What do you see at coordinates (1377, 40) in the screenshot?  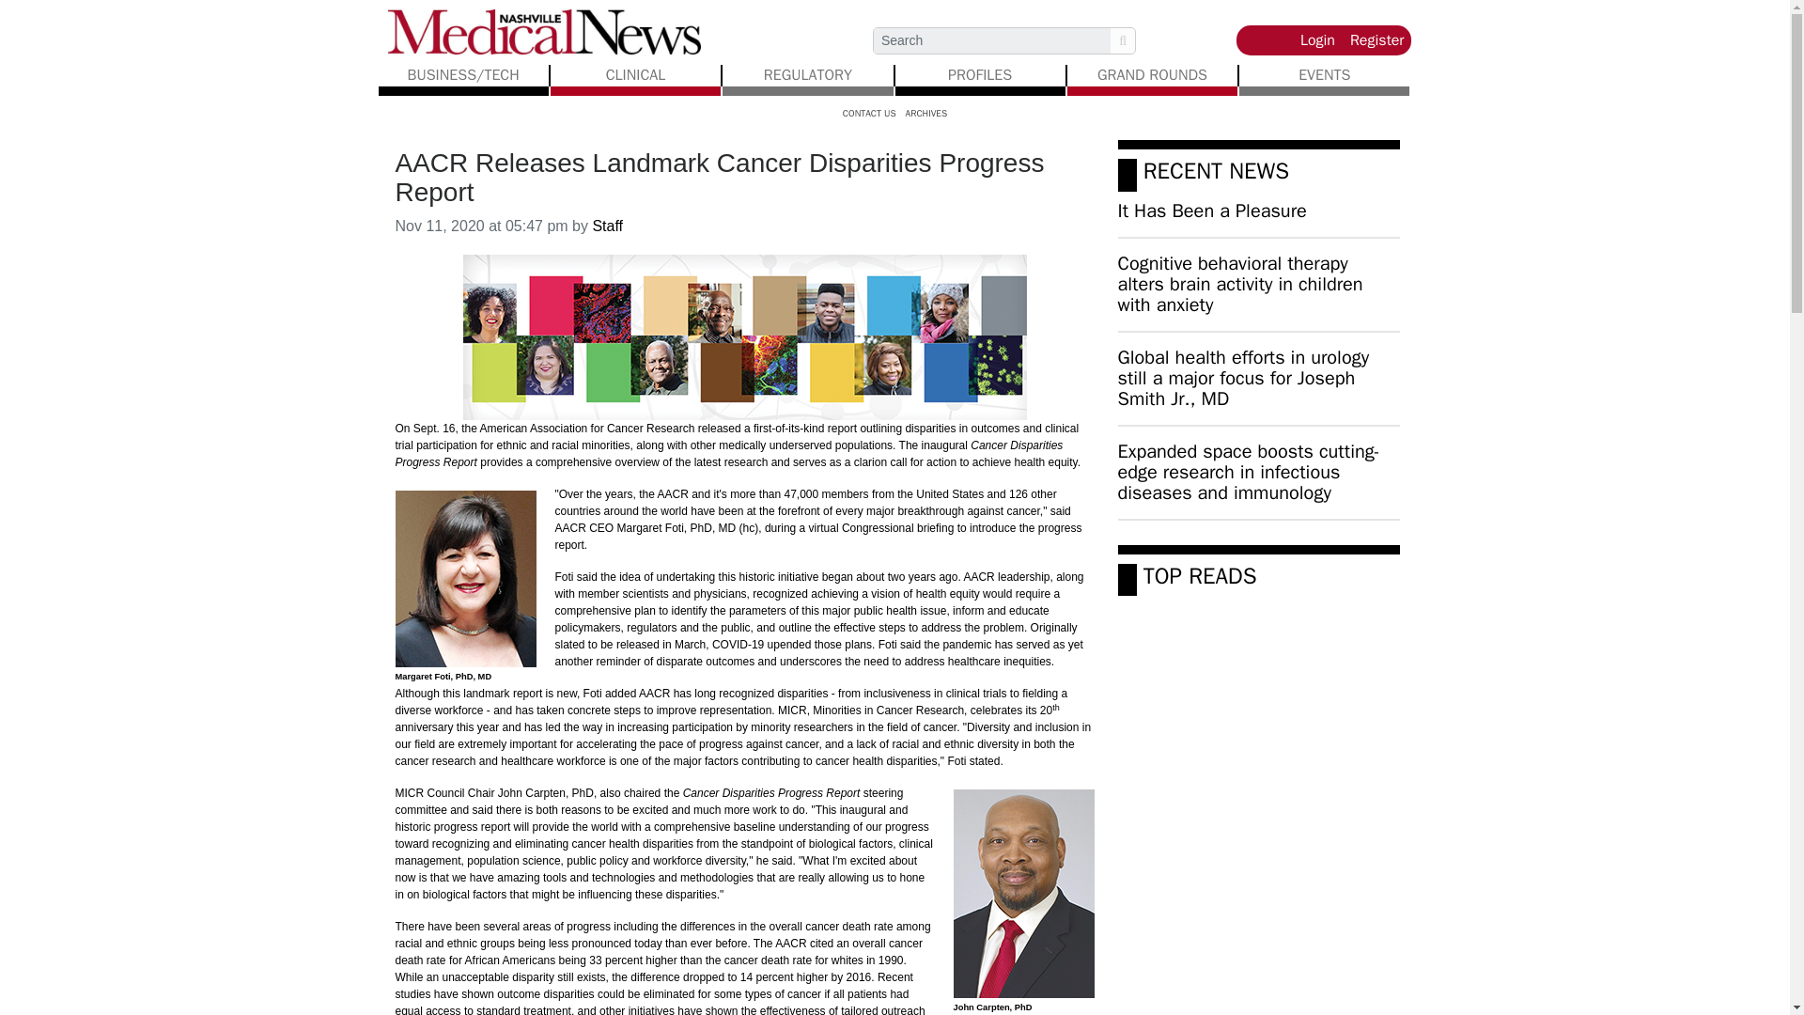 I see `Register` at bounding box center [1377, 40].